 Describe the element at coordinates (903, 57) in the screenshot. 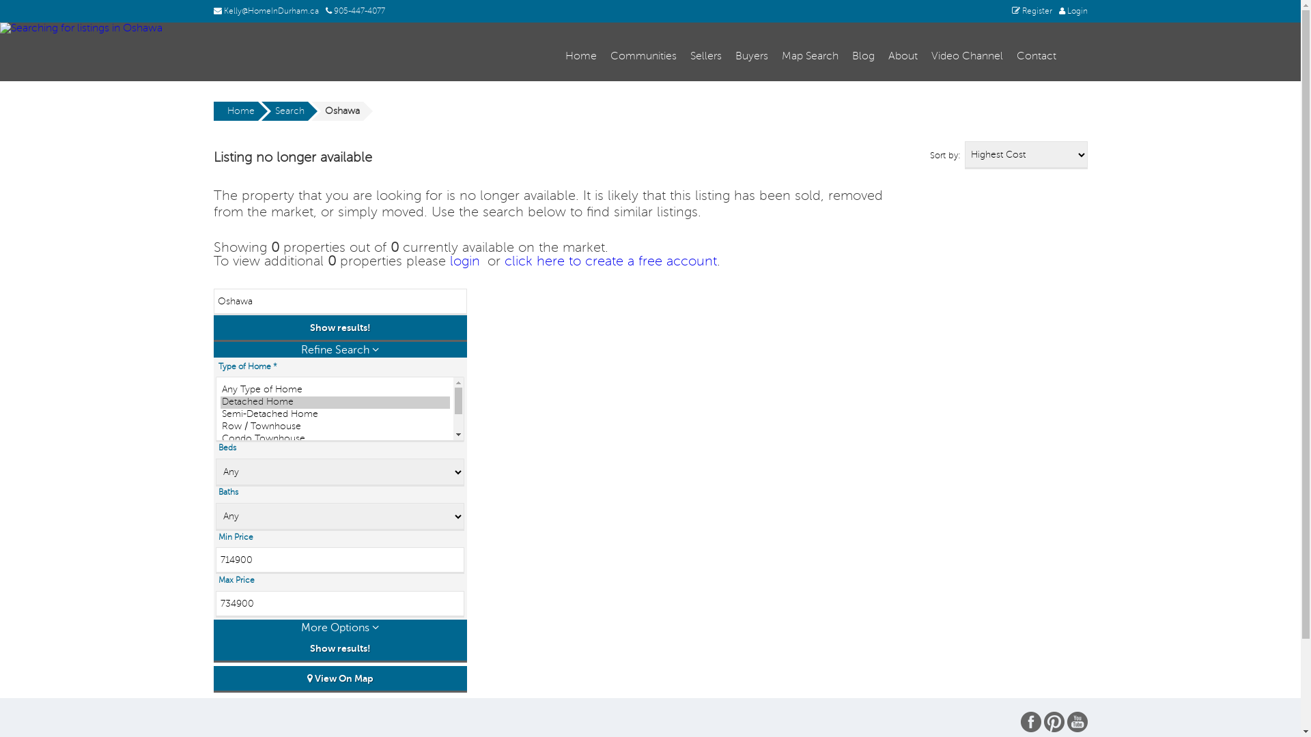

I see `About` at that location.